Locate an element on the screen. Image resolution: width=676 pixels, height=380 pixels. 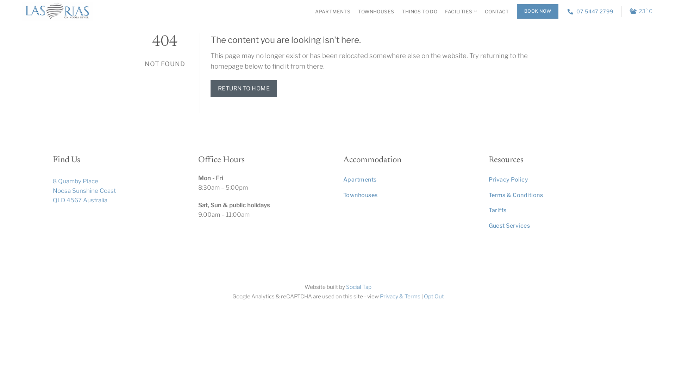
Apartments is located at coordinates (411, 180).